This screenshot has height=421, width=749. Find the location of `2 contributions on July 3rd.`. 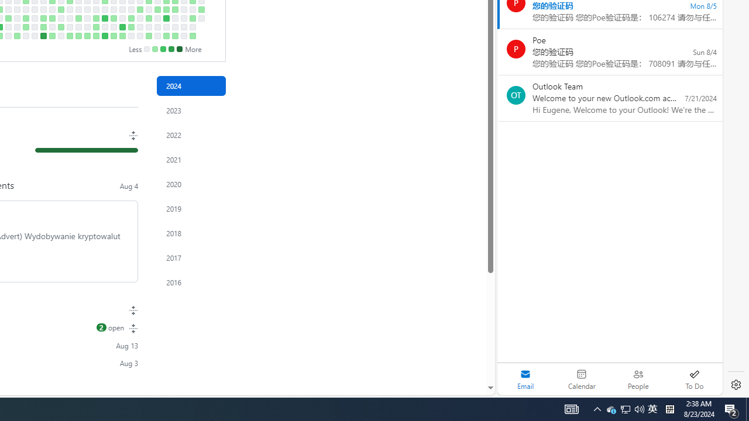

2 contributions on July 3rd. is located at coordinates (139, 9).